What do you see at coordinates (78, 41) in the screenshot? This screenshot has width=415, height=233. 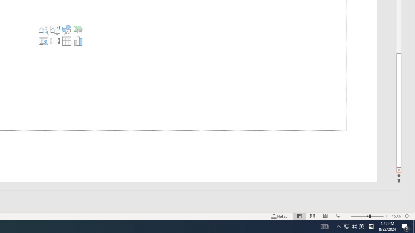 I see `Insert Chart` at bounding box center [78, 41].